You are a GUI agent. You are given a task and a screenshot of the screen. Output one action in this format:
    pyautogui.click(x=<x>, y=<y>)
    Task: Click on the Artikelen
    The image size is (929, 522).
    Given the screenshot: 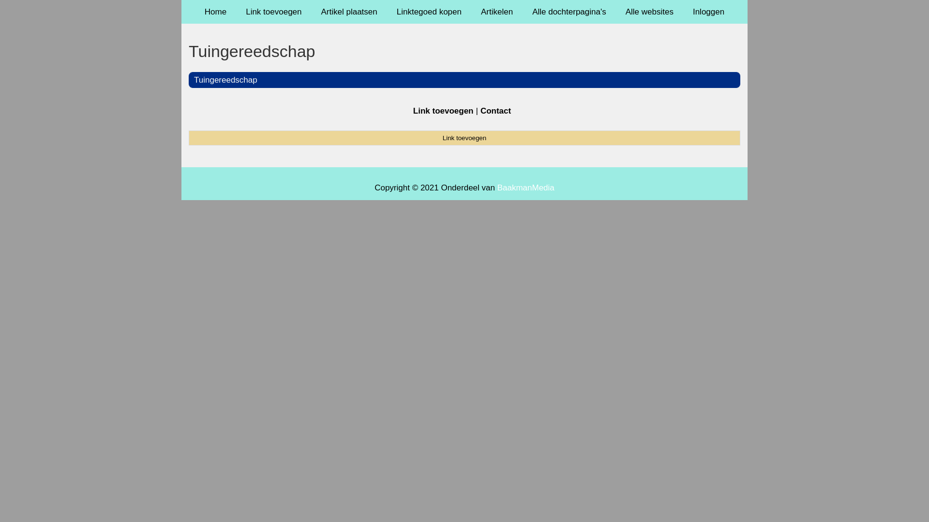 What is the action you would take?
    pyautogui.click(x=497, y=12)
    